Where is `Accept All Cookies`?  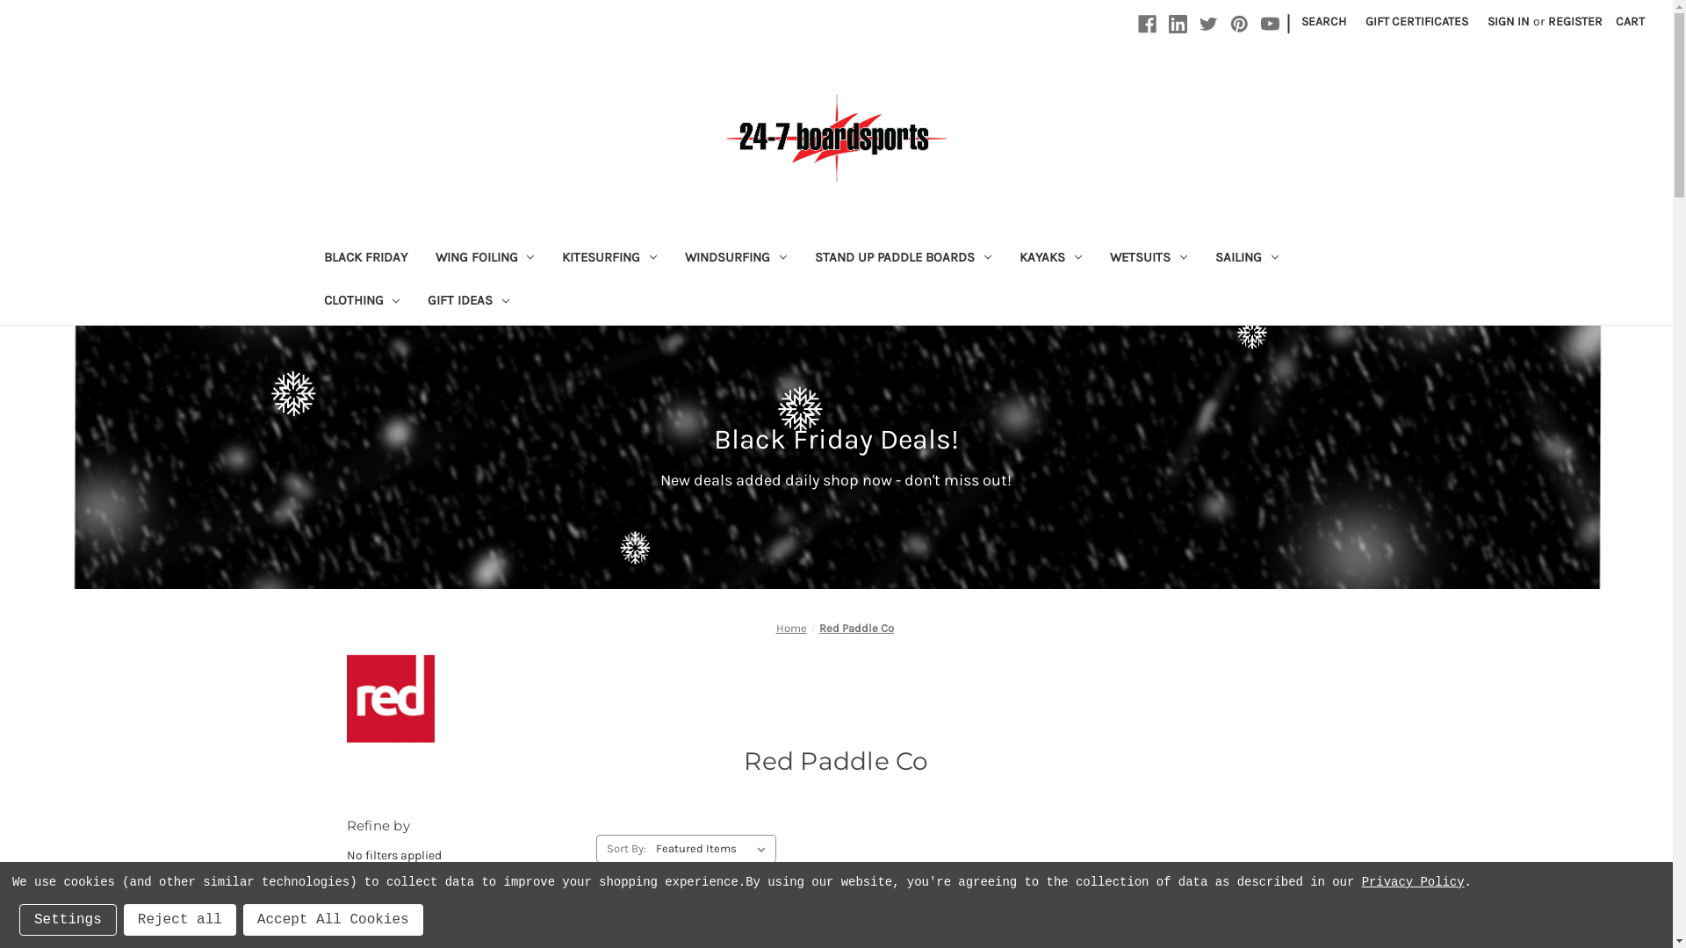
Accept All Cookies is located at coordinates (334, 920).